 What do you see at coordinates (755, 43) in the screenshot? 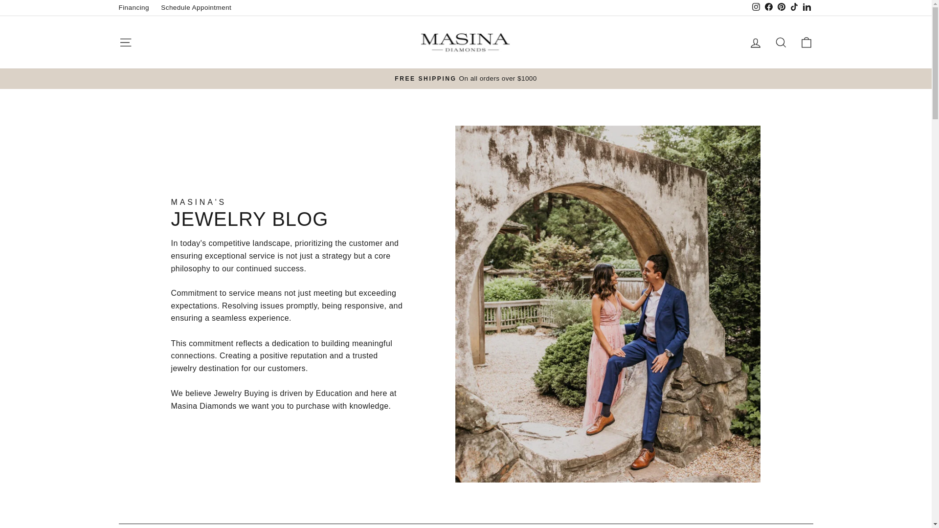
I see `ACCOUNT` at bounding box center [755, 43].